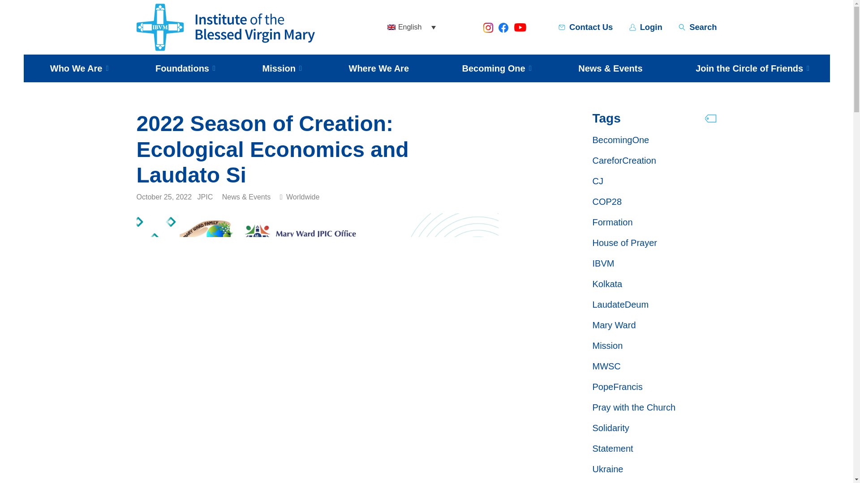 The image size is (860, 483). Describe the element at coordinates (182, 68) in the screenshot. I see `Foundations` at that location.